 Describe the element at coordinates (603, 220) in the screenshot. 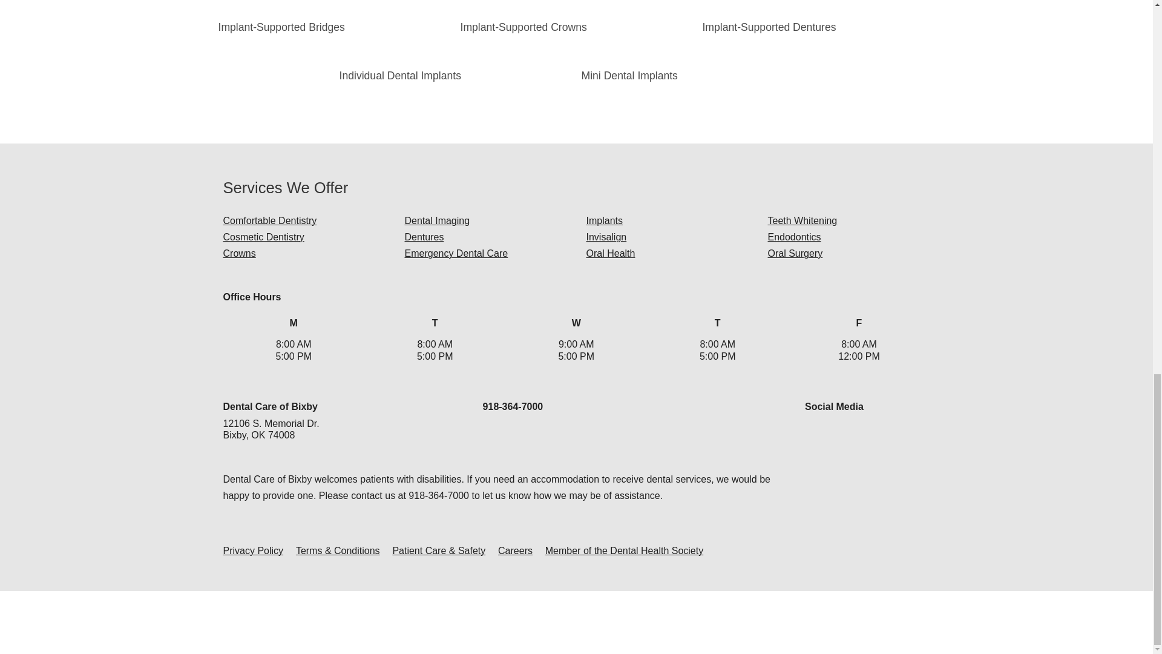

I see `Implants` at that location.